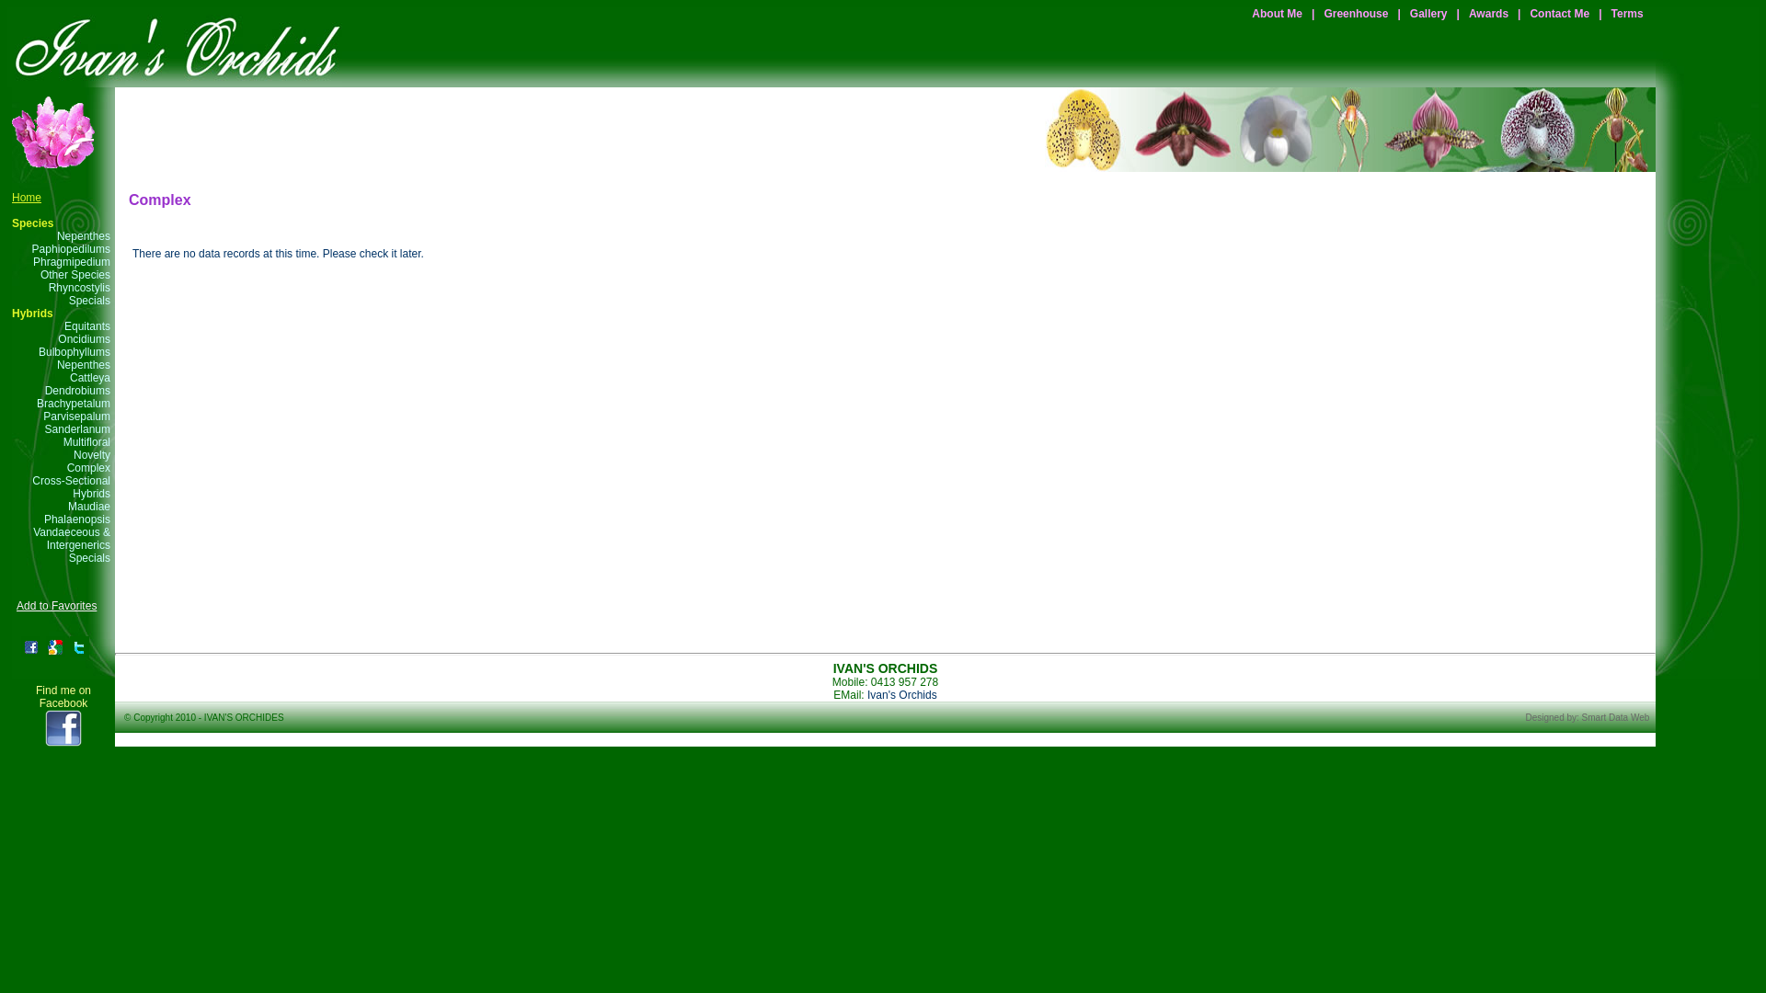  What do you see at coordinates (90, 301) in the screenshot?
I see `Specials` at bounding box center [90, 301].